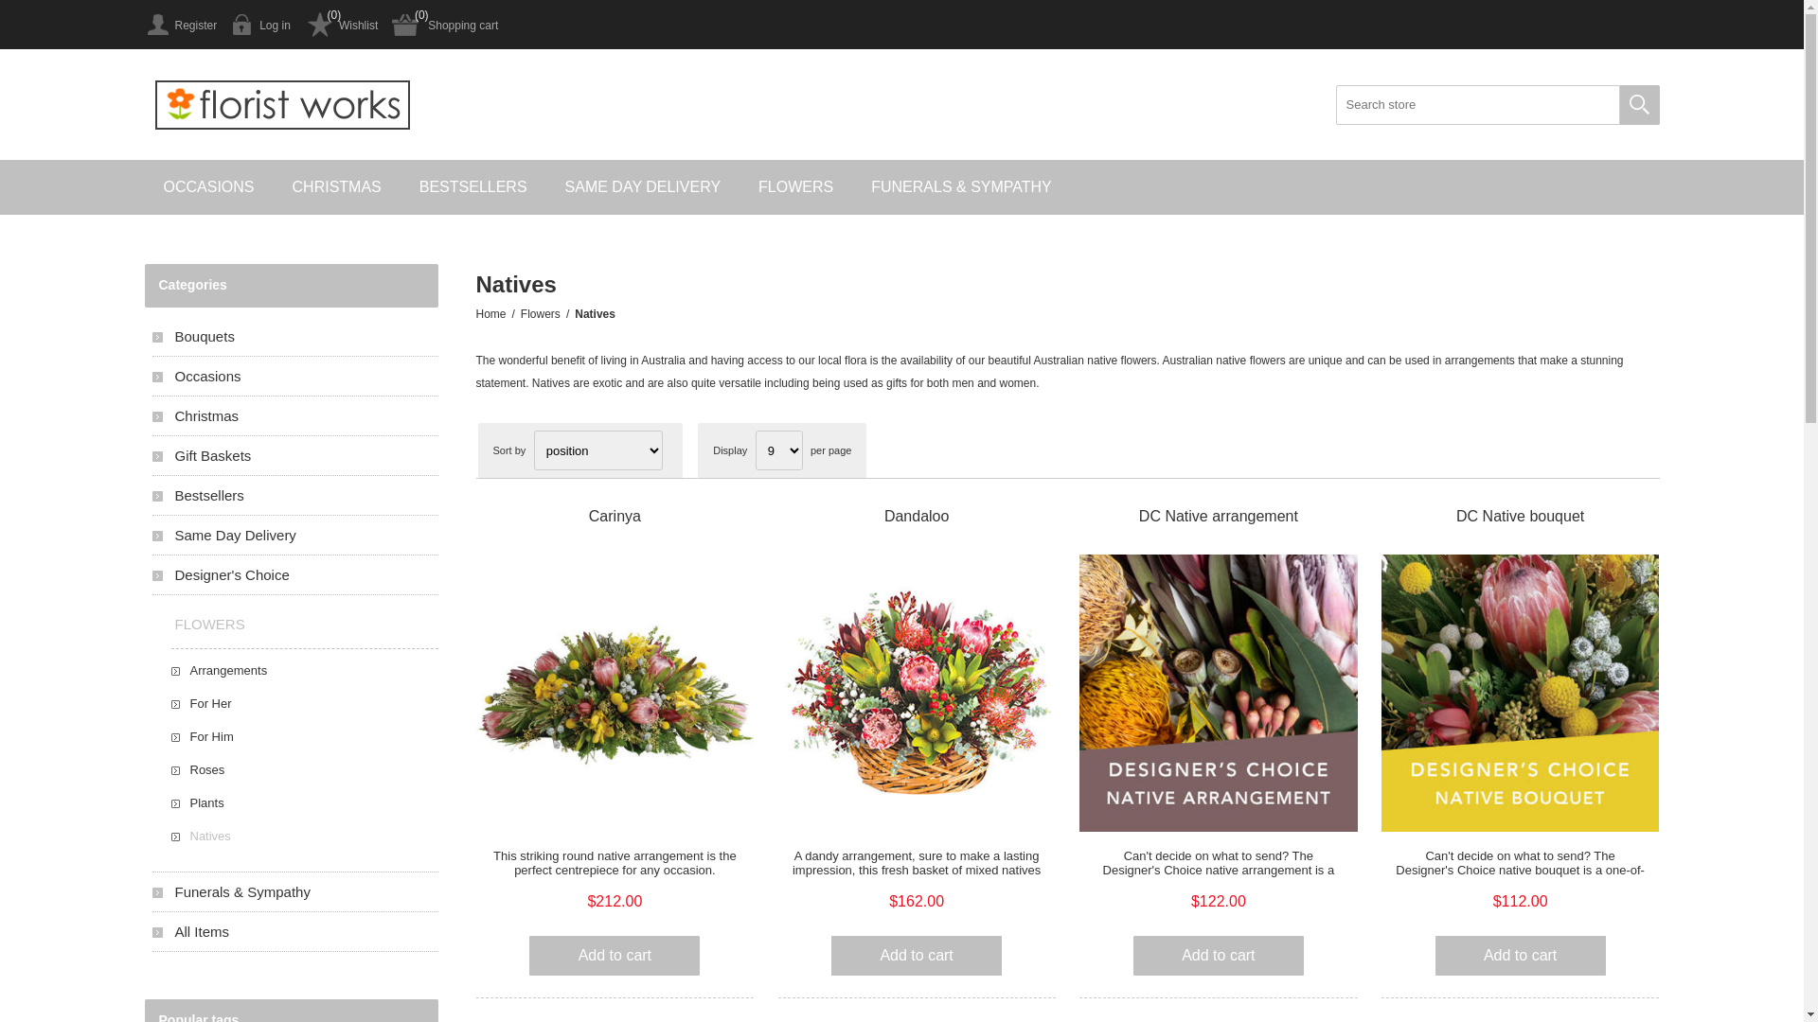  Describe the element at coordinates (1218, 693) in the screenshot. I see `Show details for DC Native arrangement` at that location.